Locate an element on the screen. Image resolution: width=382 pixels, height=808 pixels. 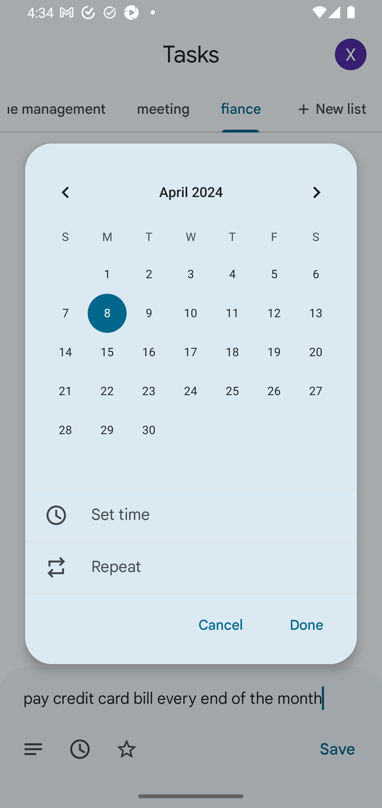
Repeat is located at coordinates (191, 567).